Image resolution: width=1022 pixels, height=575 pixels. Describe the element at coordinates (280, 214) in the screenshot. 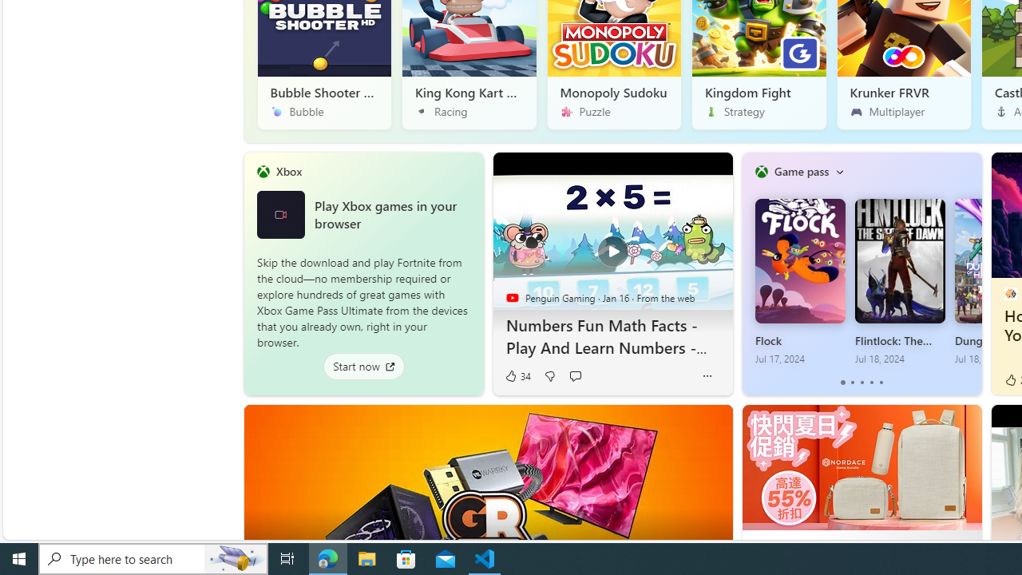

I see `Xbox Logo` at that location.